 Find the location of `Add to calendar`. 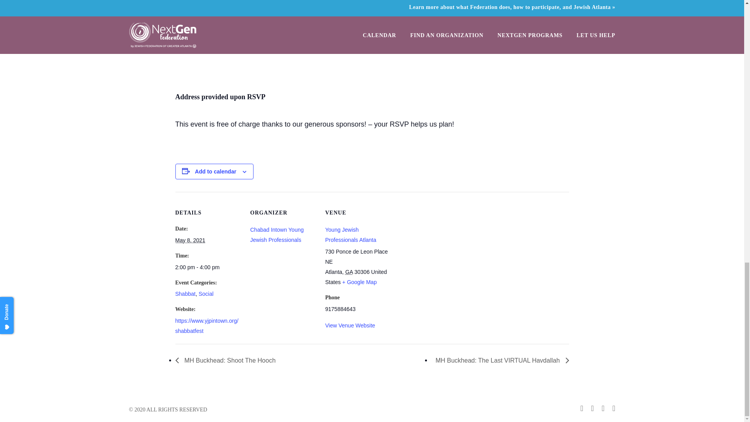

Add to calendar is located at coordinates (216, 171).